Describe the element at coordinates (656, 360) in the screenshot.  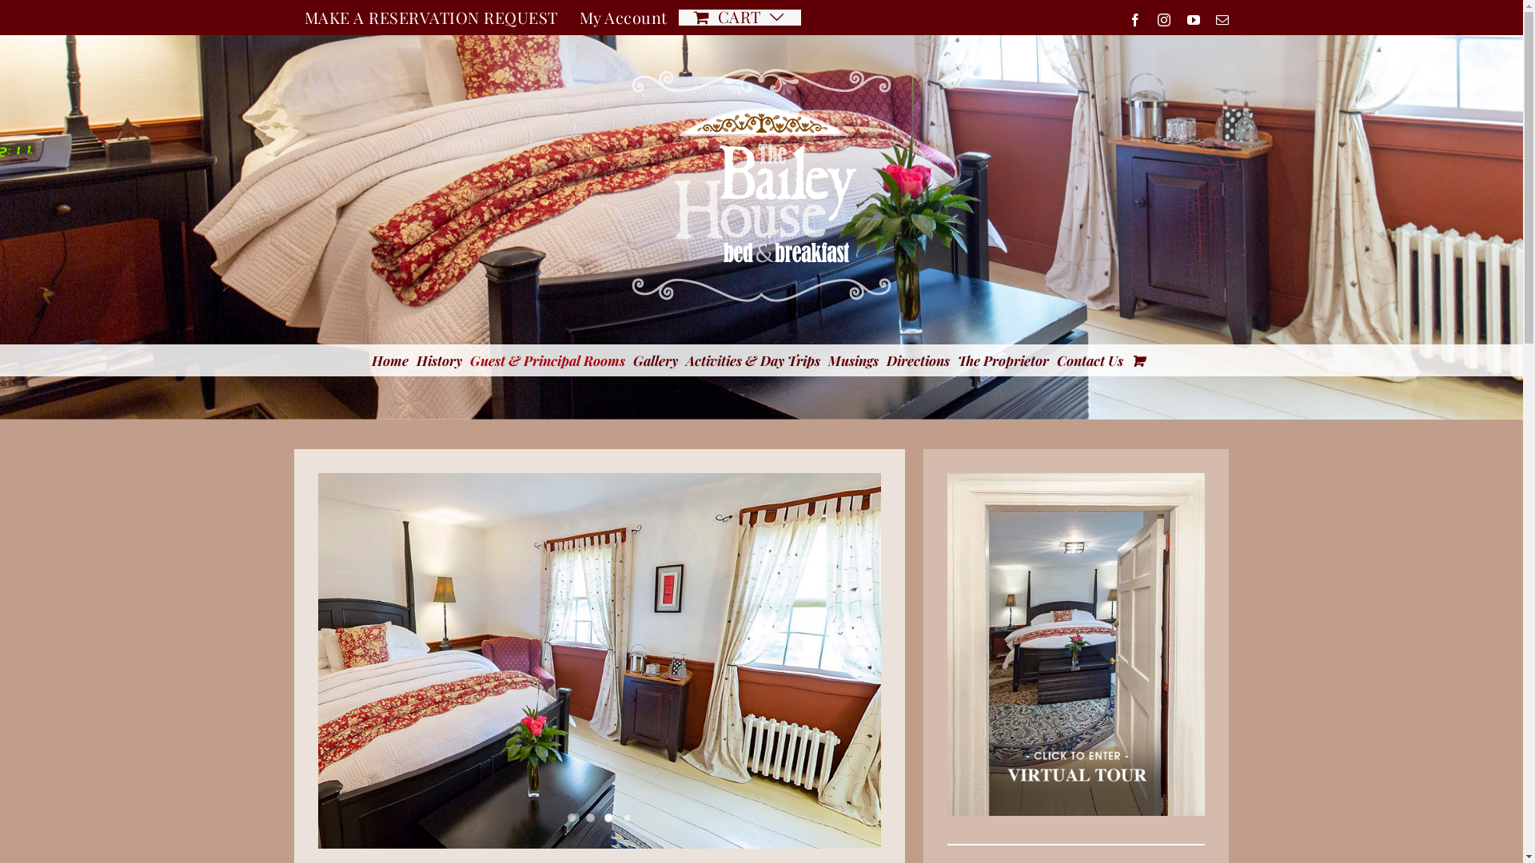
I see `Gallery` at that location.